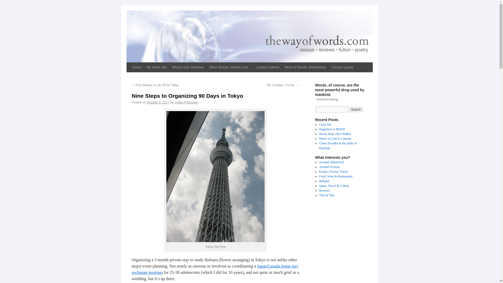 This screenshot has height=283, width=503. Describe the element at coordinates (342, 67) in the screenshot. I see `Contact Lynda` at that location.